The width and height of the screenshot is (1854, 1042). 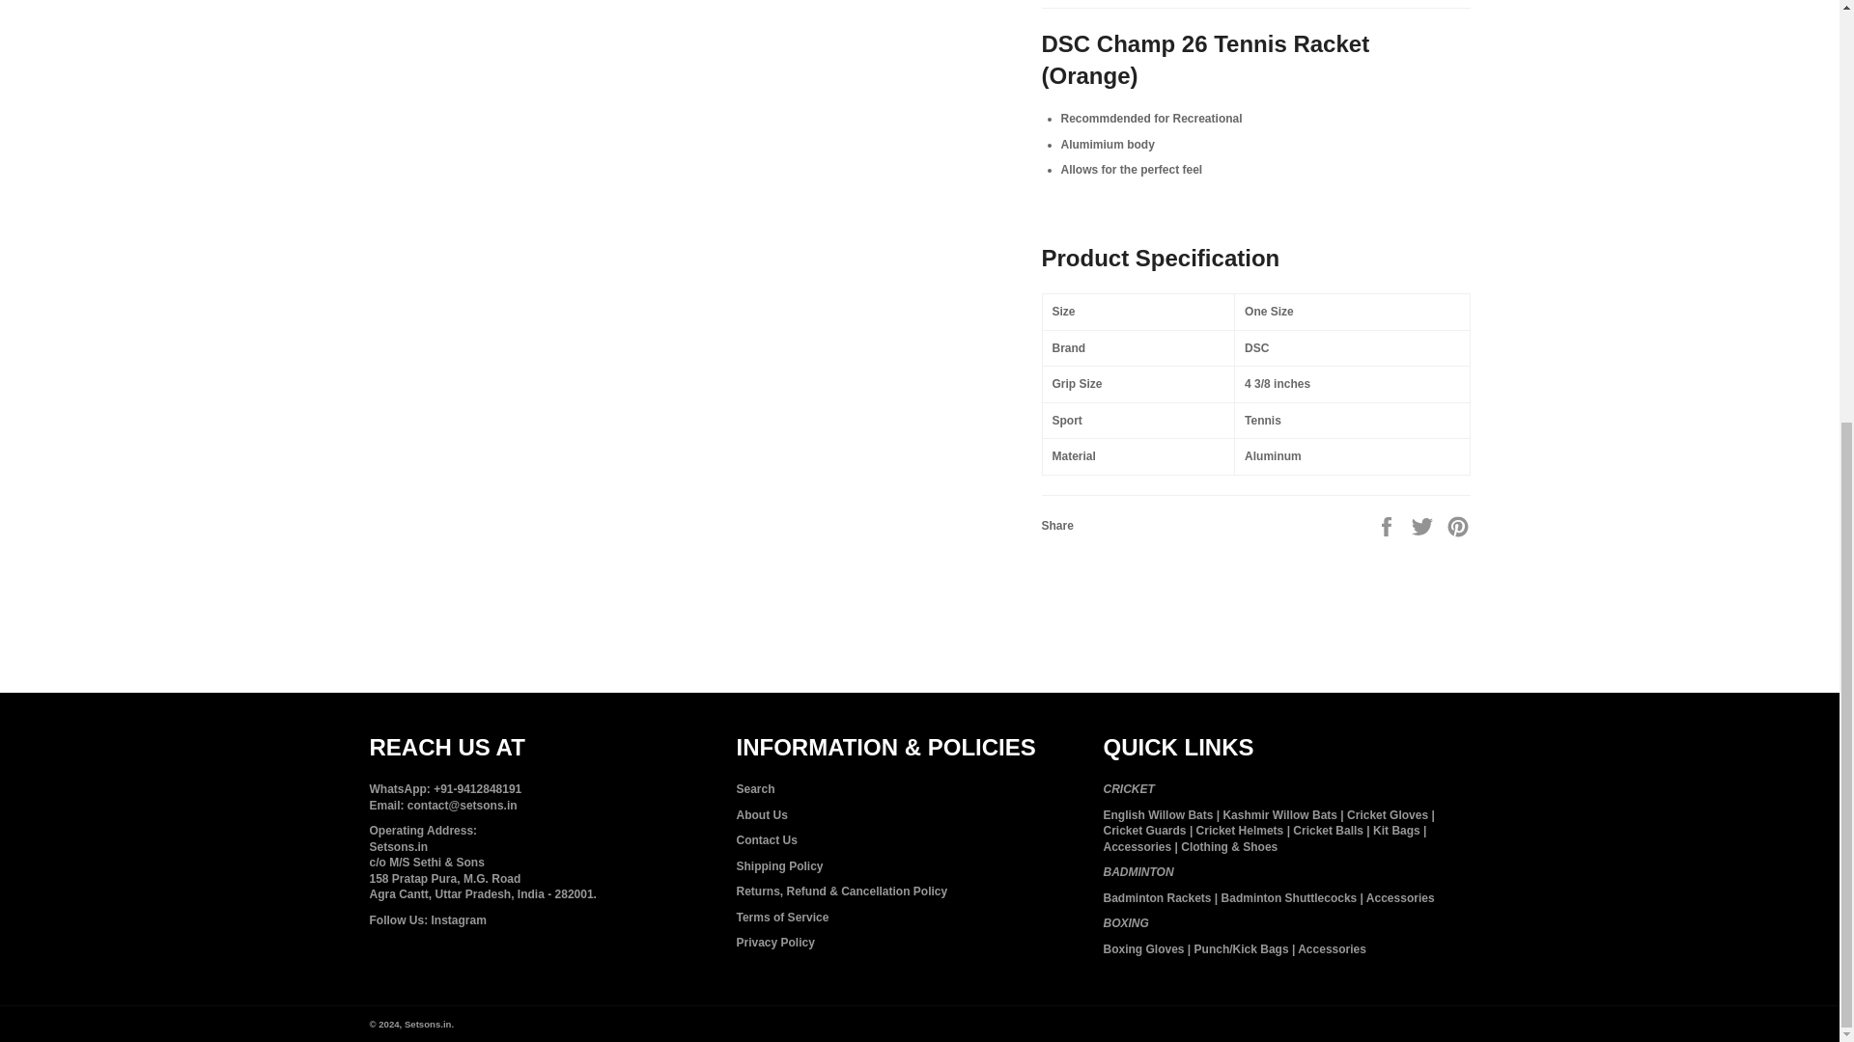 I want to click on Tweet on Twitter, so click(x=1423, y=525).